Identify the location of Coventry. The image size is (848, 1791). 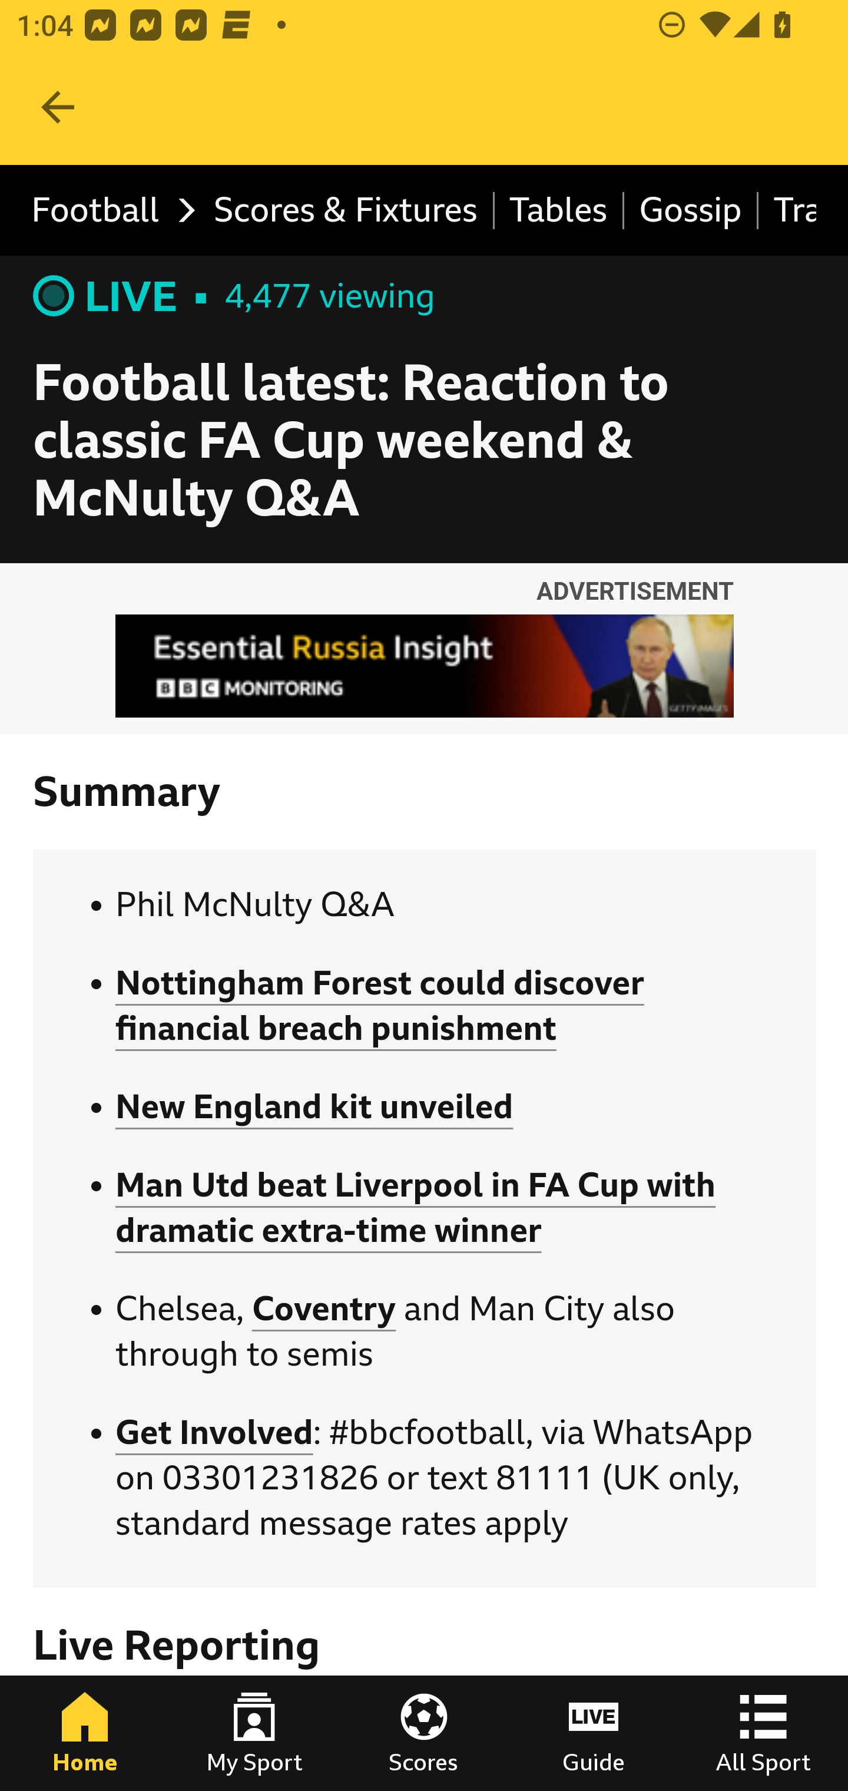
(324, 1308).